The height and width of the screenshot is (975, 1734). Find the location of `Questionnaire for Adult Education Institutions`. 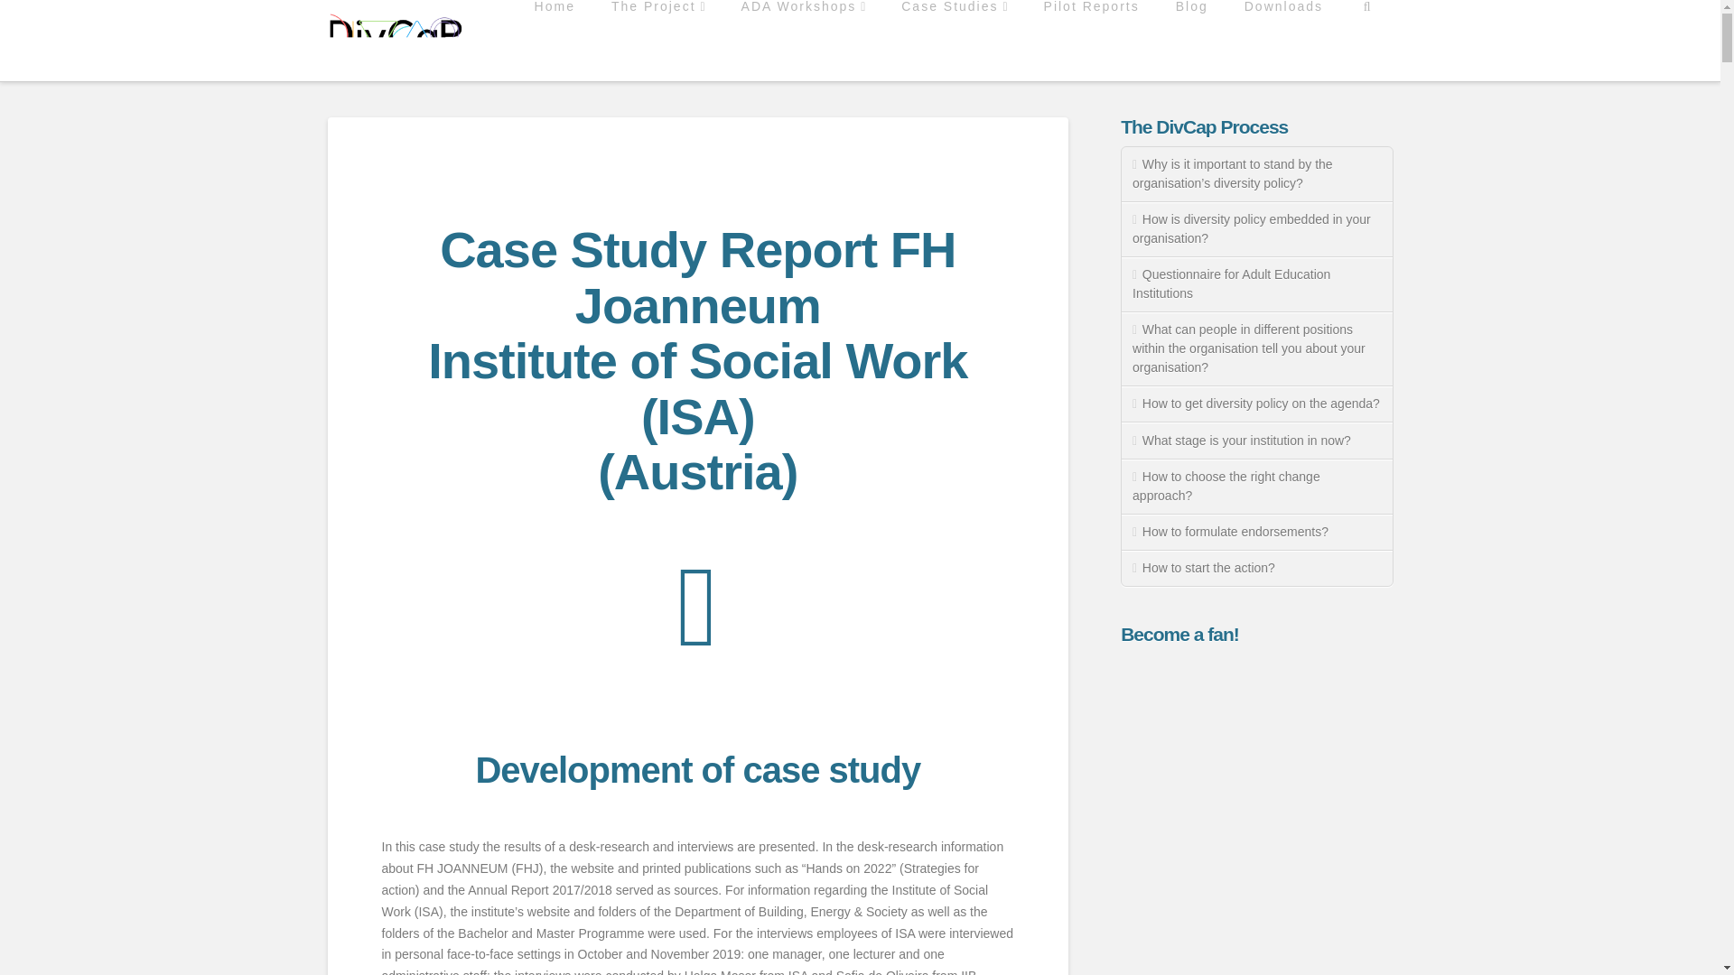

Questionnaire for Adult Education Institutions is located at coordinates (1257, 284).